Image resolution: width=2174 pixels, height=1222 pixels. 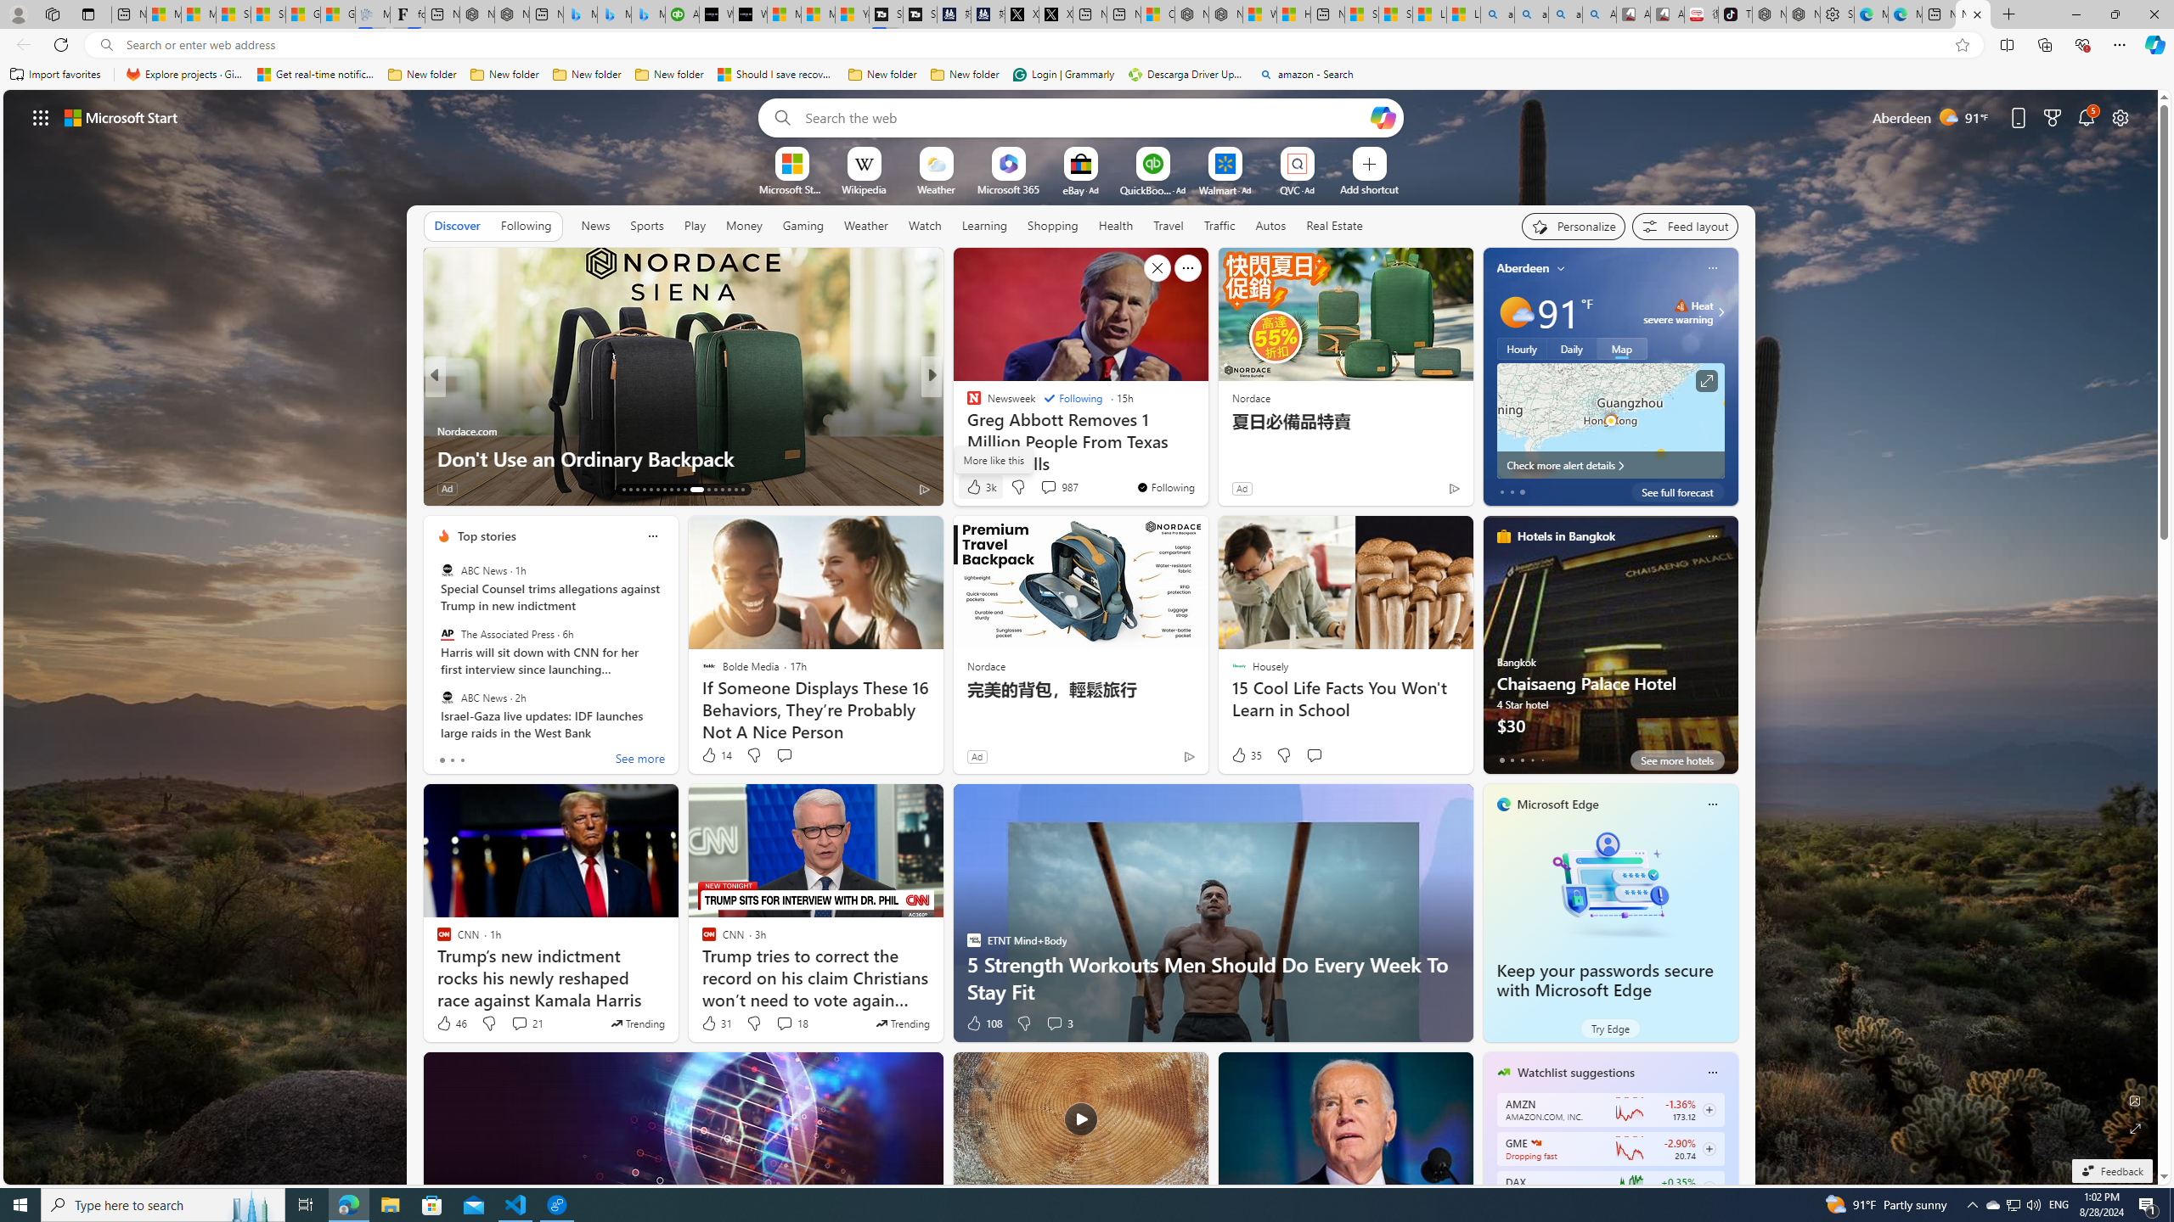 I want to click on Should I save recovered Word documents? - Microsoft Support, so click(x=776, y=75).